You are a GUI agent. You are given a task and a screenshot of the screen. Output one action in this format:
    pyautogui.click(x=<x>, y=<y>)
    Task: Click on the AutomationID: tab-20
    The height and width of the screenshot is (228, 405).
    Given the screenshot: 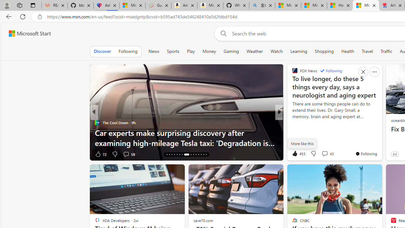 What is the action you would take?
    pyautogui.click(x=177, y=155)
    